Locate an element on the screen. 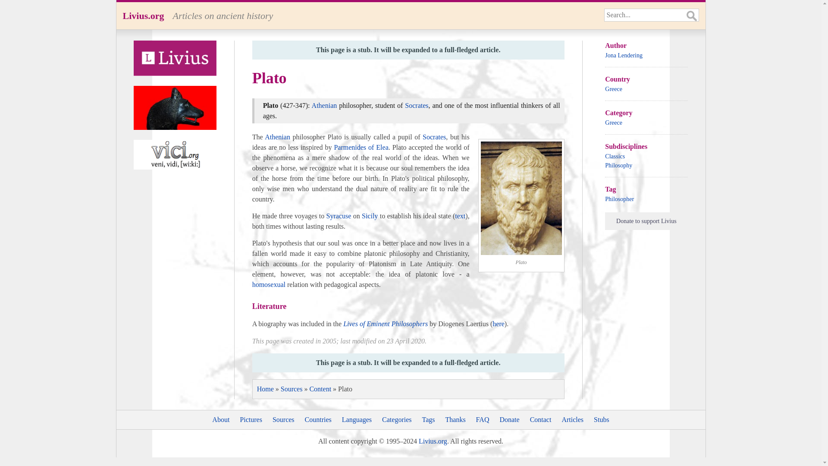 The image size is (828, 466). homosexual is located at coordinates (269, 285).